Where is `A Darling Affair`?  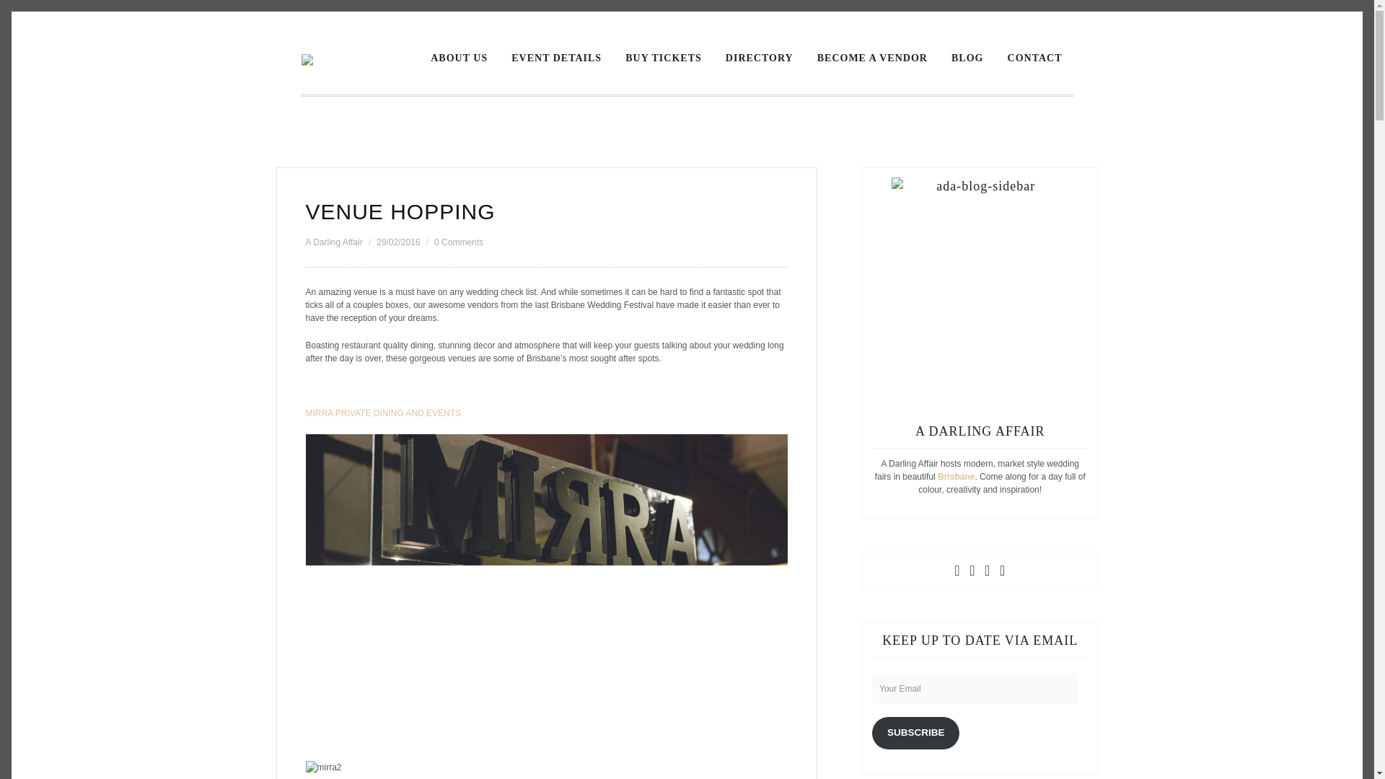
A Darling Affair is located at coordinates (335, 242).